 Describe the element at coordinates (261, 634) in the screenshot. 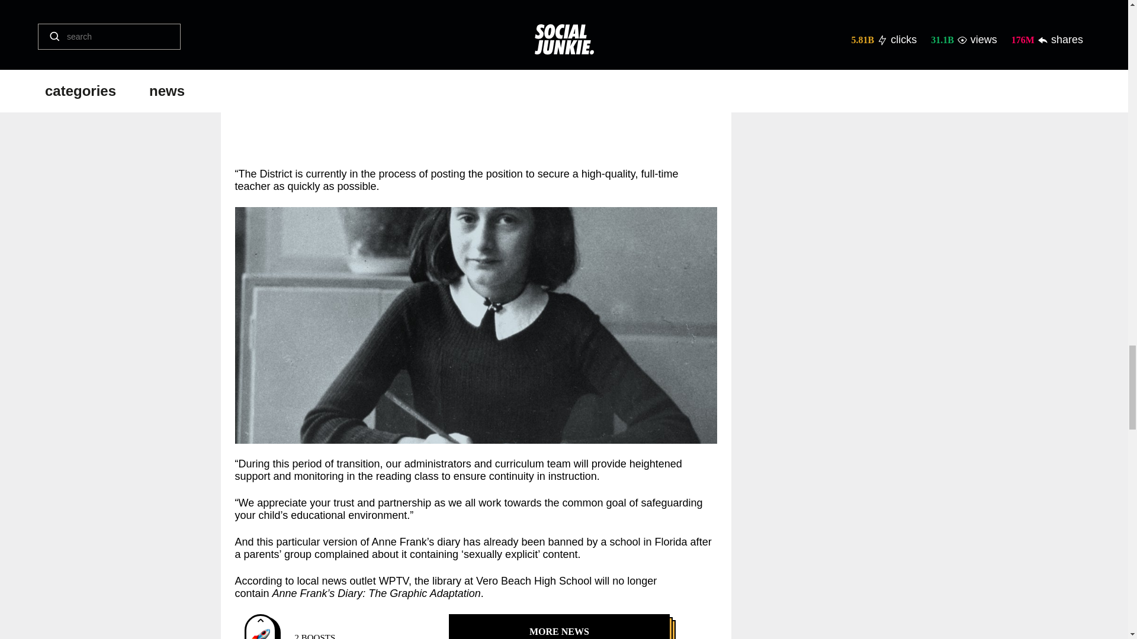

I see `Fire` at that location.